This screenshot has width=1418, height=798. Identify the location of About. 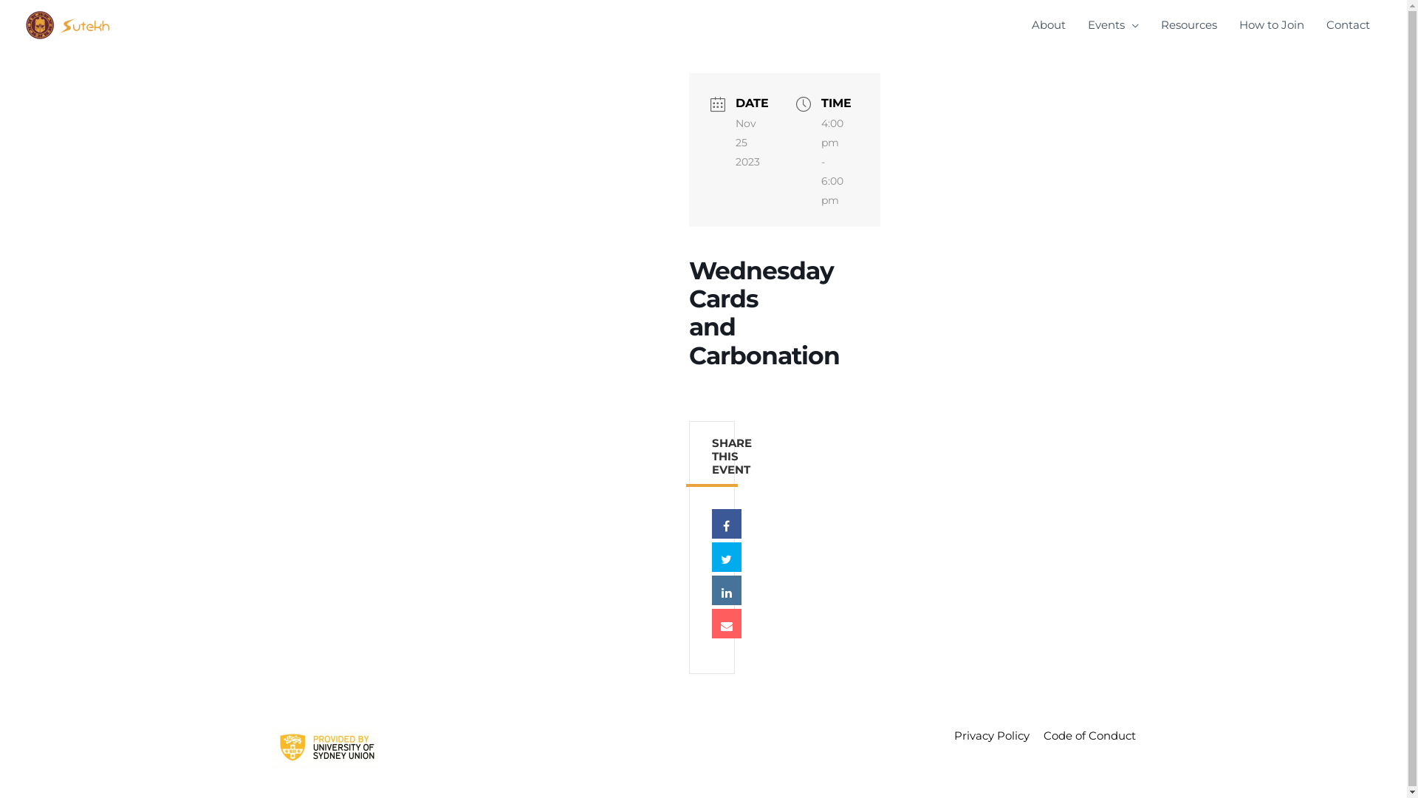
(1049, 25).